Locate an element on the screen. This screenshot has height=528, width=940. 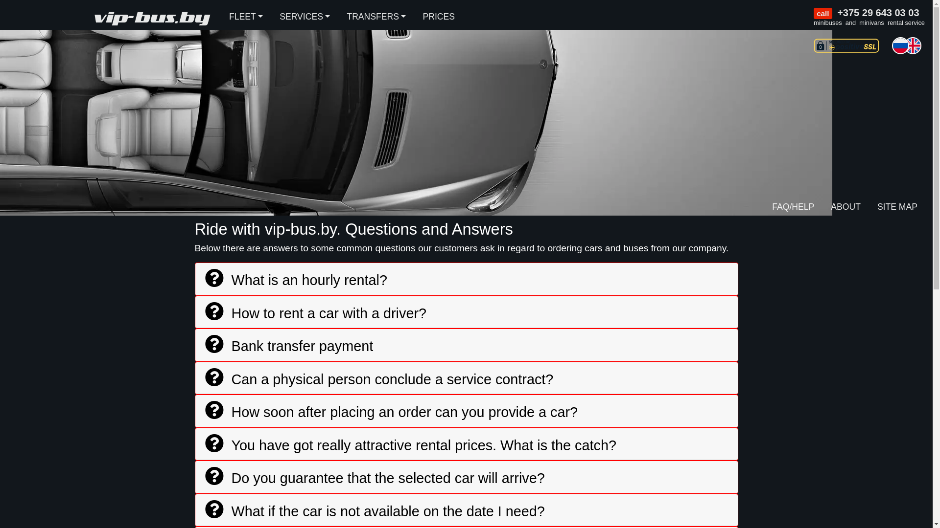
PRICES is located at coordinates (439, 17).